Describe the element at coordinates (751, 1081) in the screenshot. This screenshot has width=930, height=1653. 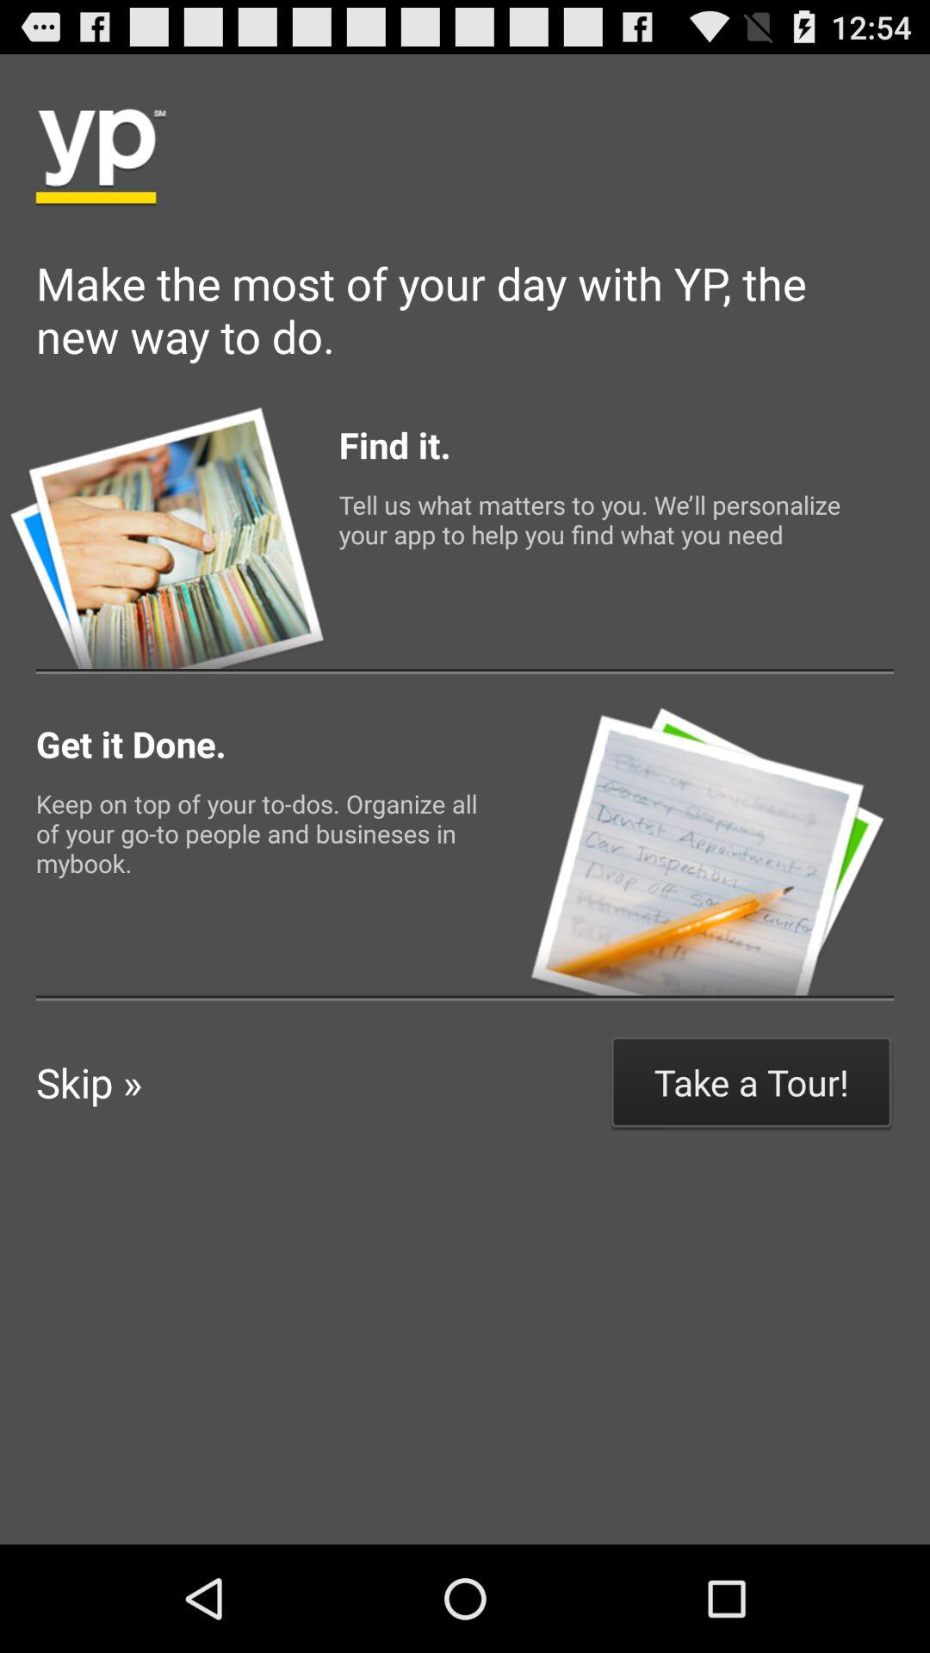
I see `swipe until the take a tour!` at that location.